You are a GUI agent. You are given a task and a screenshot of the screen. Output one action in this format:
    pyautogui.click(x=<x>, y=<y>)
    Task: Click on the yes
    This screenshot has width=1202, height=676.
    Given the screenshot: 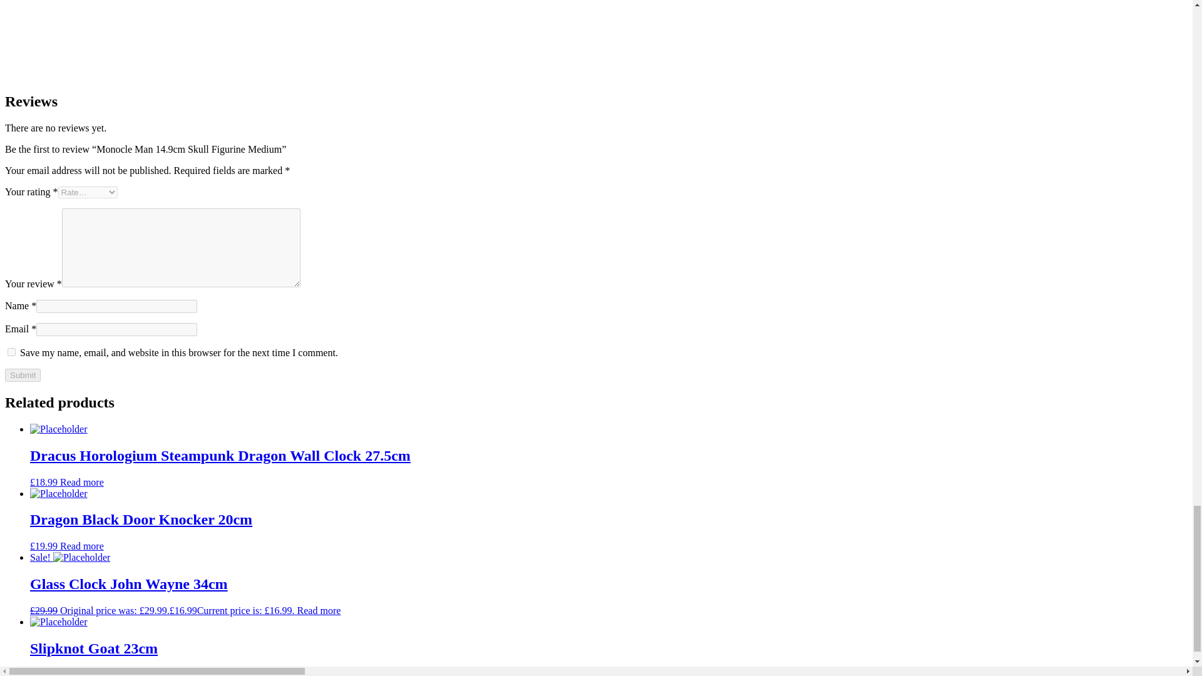 What is the action you would take?
    pyautogui.click(x=11, y=352)
    